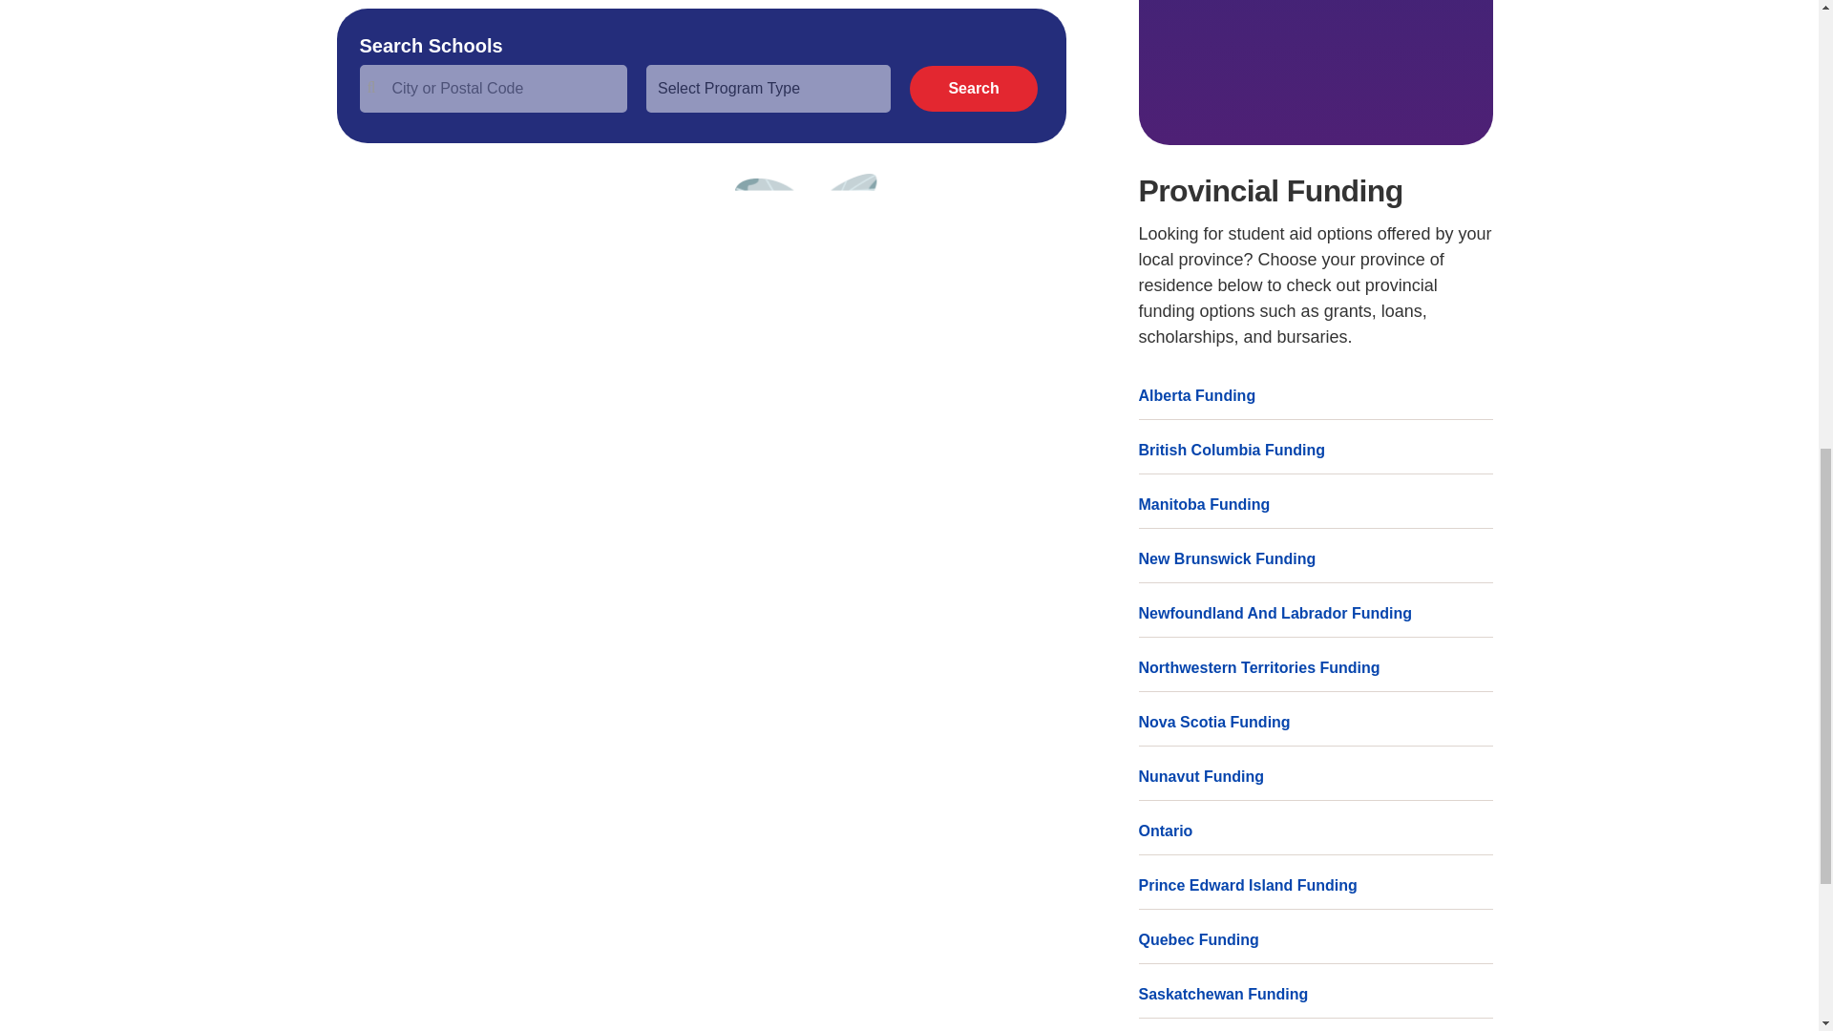 Image resolution: width=1833 pixels, height=1031 pixels. Describe the element at coordinates (1316, 777) in the screenshot. I see `Nunavut Funding` at that location.